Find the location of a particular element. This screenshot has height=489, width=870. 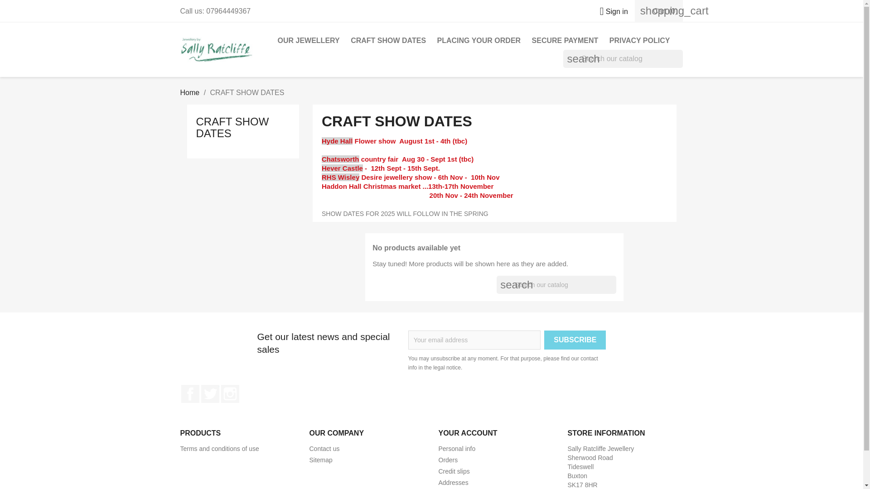

Lost ? Find what your are looking for is located at coordinates (320, 460).